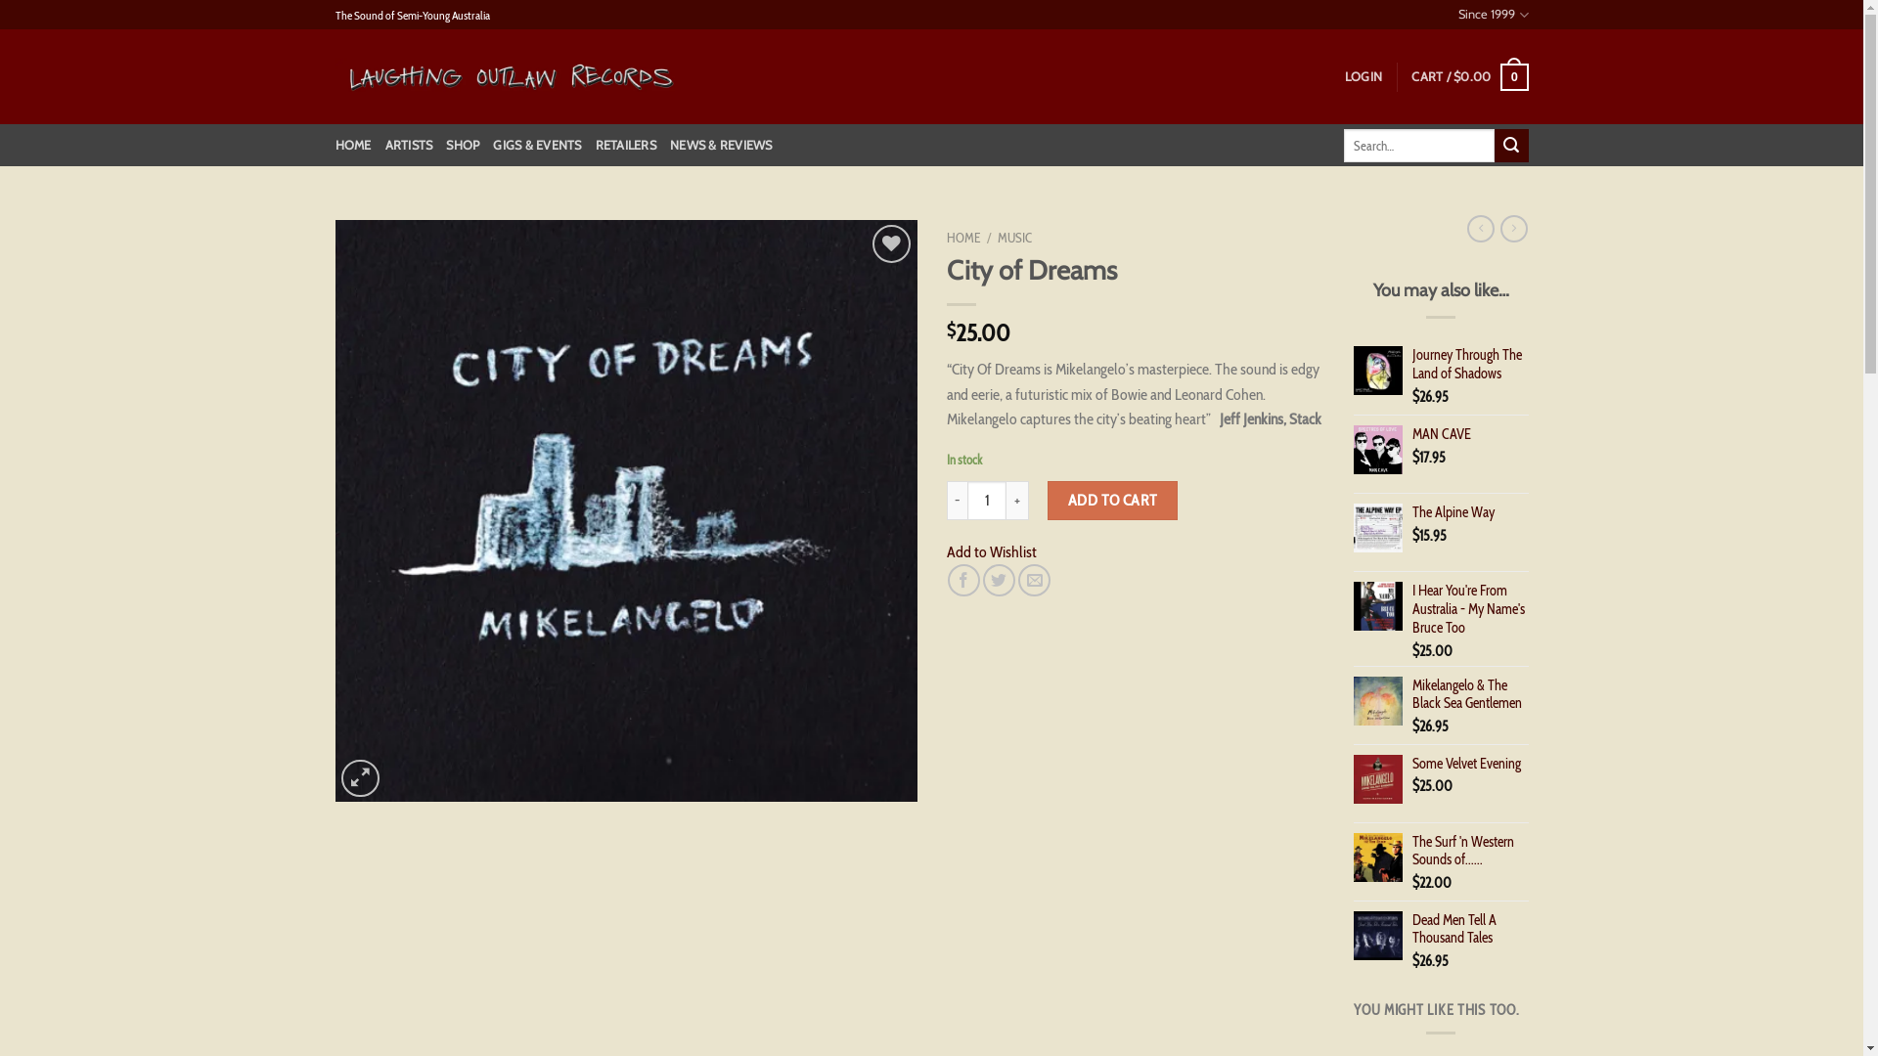  Describe the element at coordinates (1470, 851) in the screenshot. I see `The Surf 'n Western Sounds of......` at that location.